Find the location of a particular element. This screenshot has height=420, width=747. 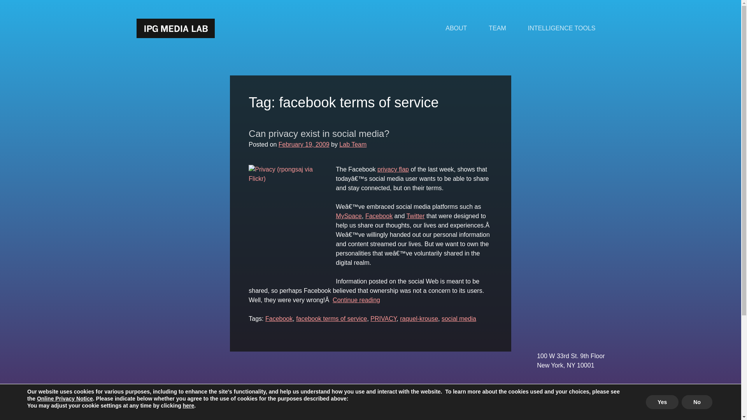

Can privacy exist in social media? is located at coordinates (319, 134).